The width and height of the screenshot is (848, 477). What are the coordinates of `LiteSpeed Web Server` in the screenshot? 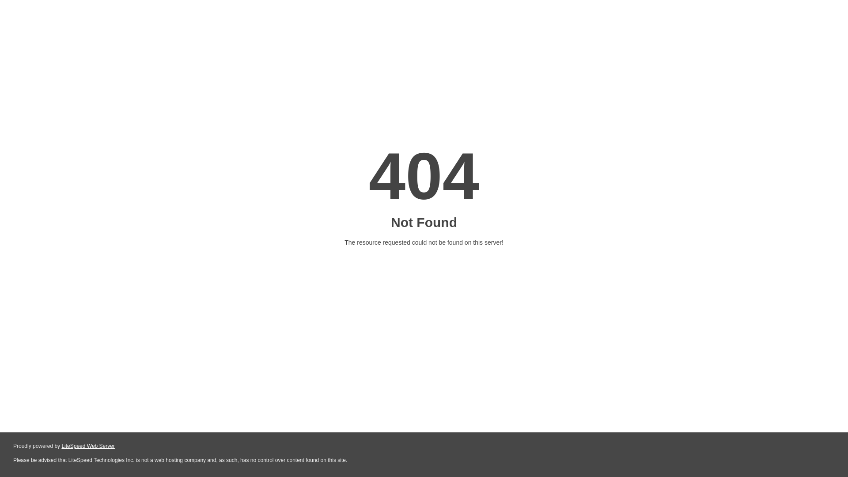 It's located at (87, 446).